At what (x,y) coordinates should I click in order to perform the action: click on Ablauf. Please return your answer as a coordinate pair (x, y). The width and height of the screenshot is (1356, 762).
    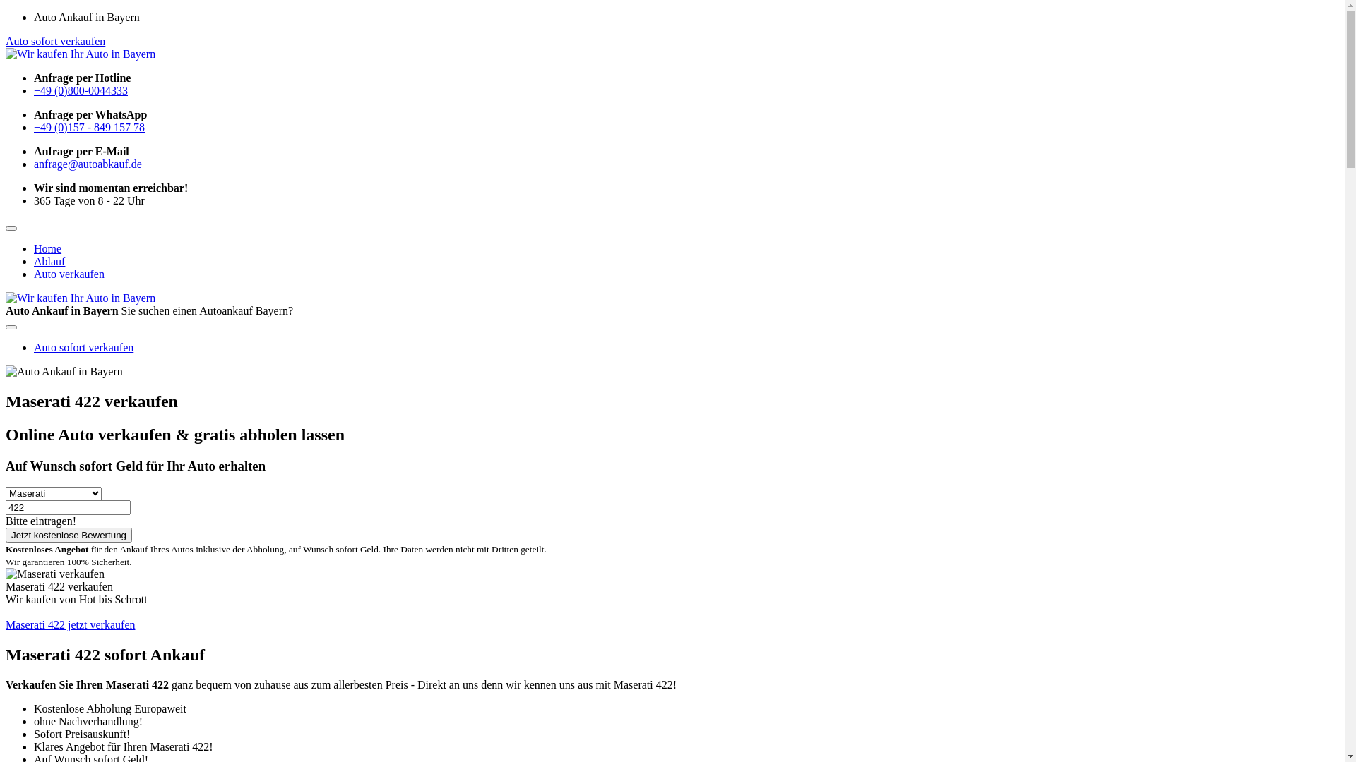
    Looking at the image, I should click on (49, 261).